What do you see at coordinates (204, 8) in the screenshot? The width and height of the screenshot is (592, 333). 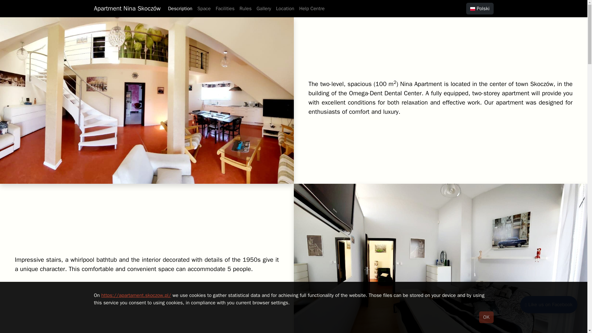 I see `Space` at bounding box center [204, 8].